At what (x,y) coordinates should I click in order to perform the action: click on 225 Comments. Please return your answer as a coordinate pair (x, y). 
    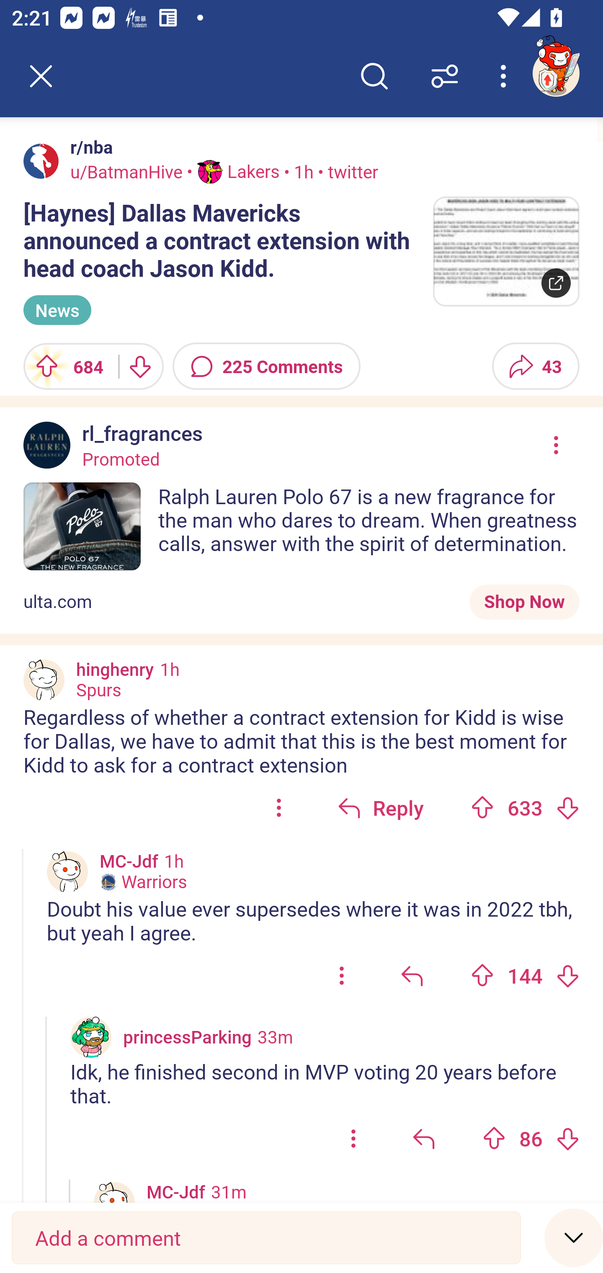
    Looking at the image, I should click on (266, 366).